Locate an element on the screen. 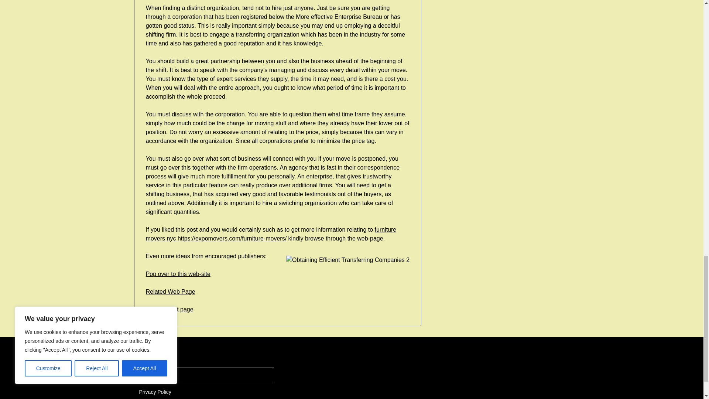 The image size is (709, 399). Related Web Page is located at coordinates (171, 291).